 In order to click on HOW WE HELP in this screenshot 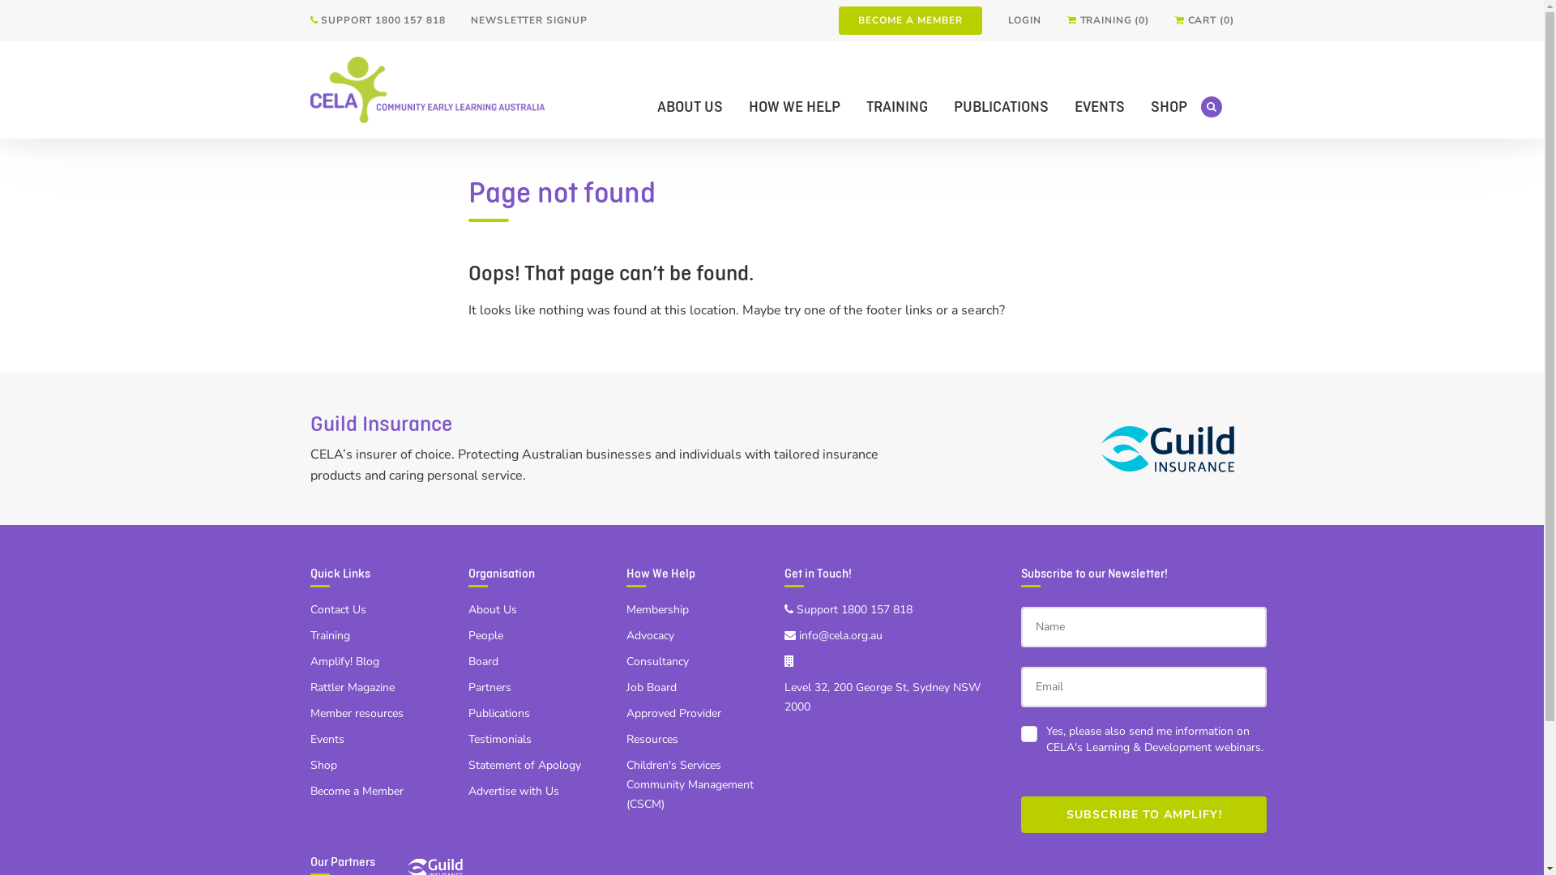, I will do `click(794, 107)`.